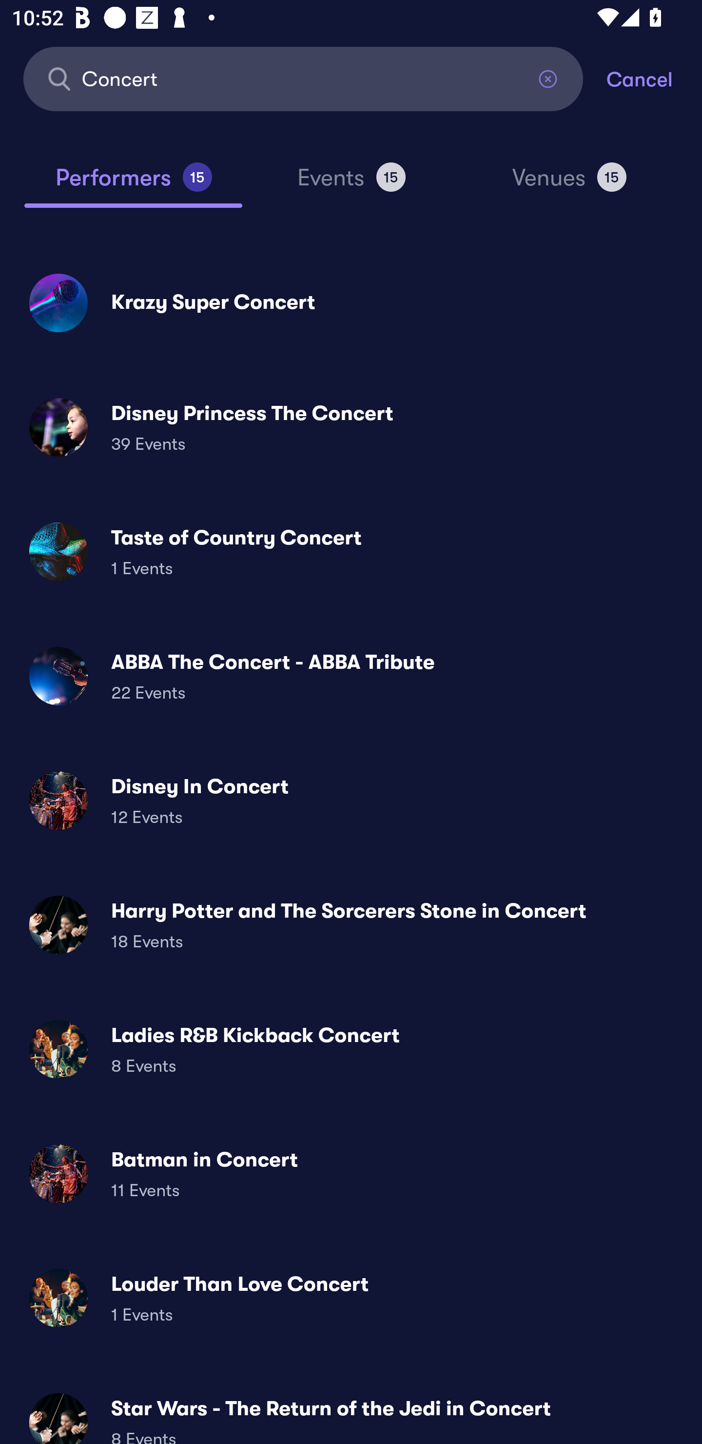  What do you see at coordinates (569, 184) in the screenshot?
I see `Venues 15` at bounding box center [569, 184].